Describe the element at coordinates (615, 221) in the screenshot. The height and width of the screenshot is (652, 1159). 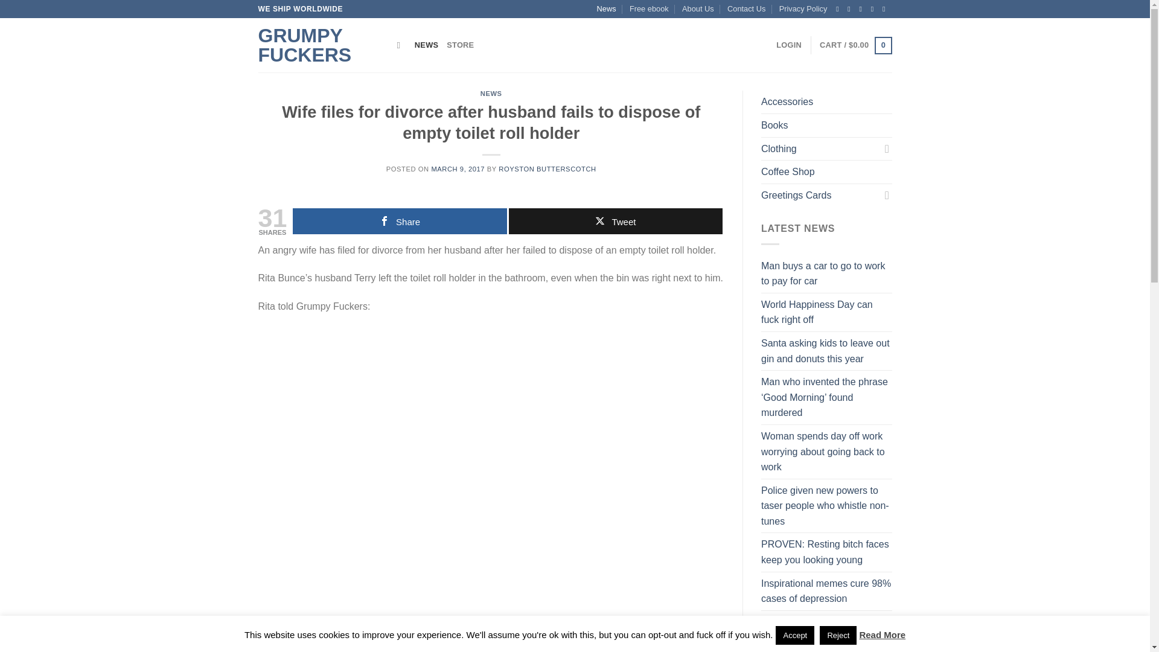
I see `Tweet` at that location.